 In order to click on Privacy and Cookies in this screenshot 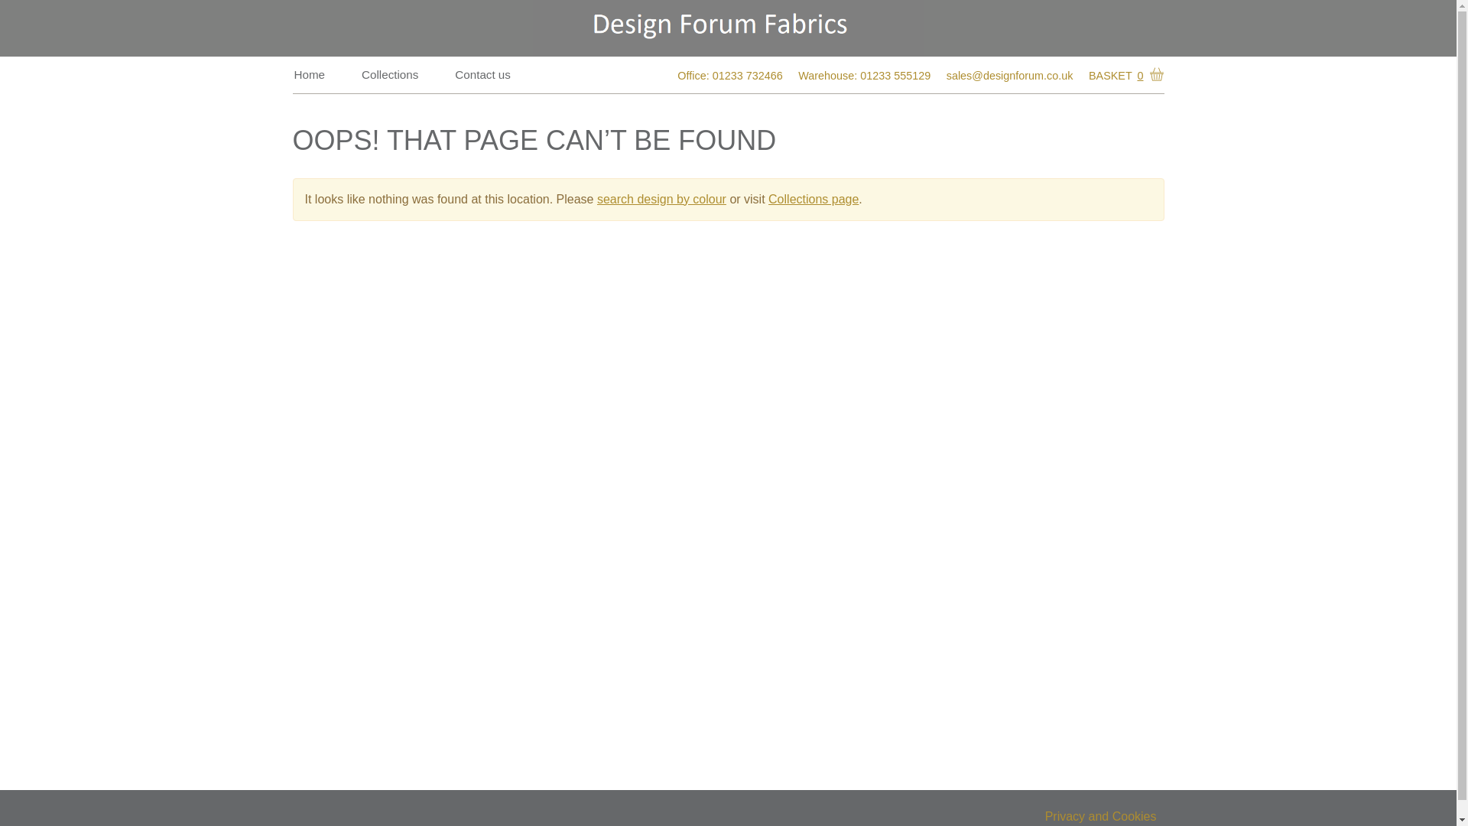, I will do `click(1101, 817)`.